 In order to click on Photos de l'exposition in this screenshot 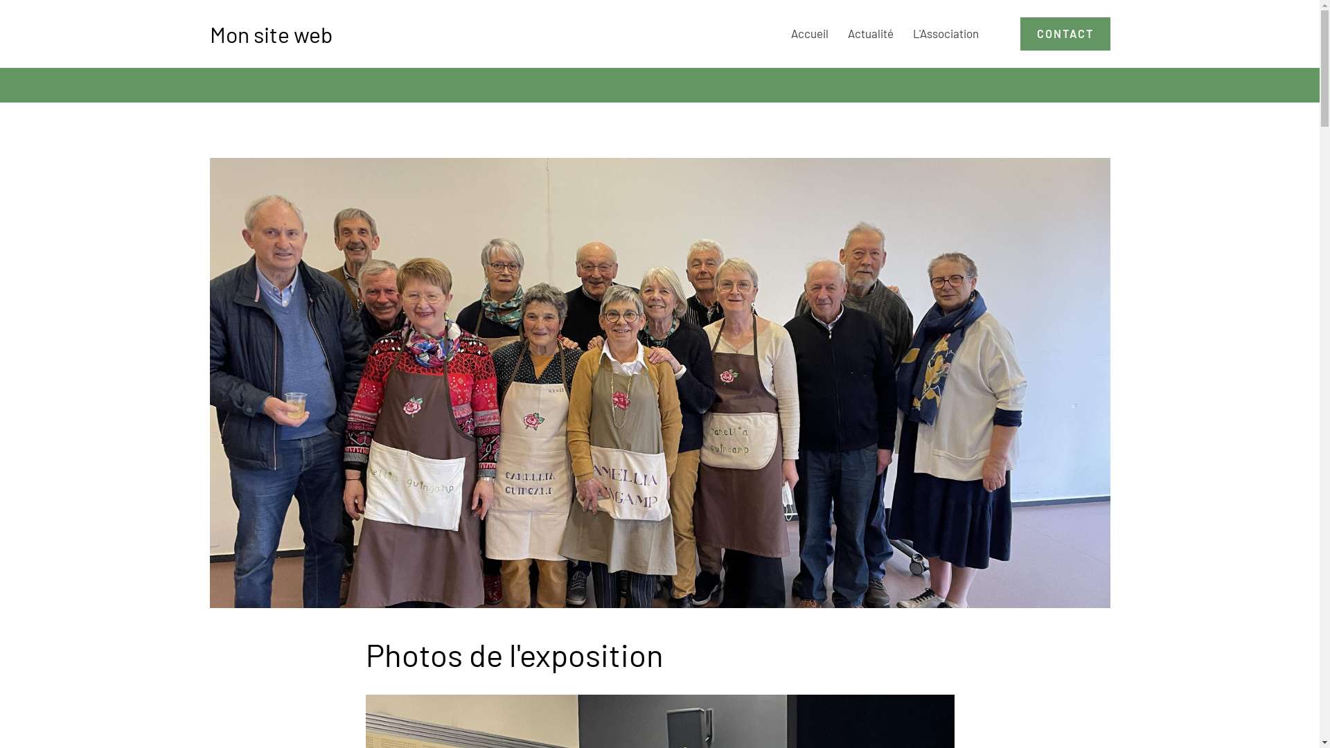, I will do `click(659, 383)`.